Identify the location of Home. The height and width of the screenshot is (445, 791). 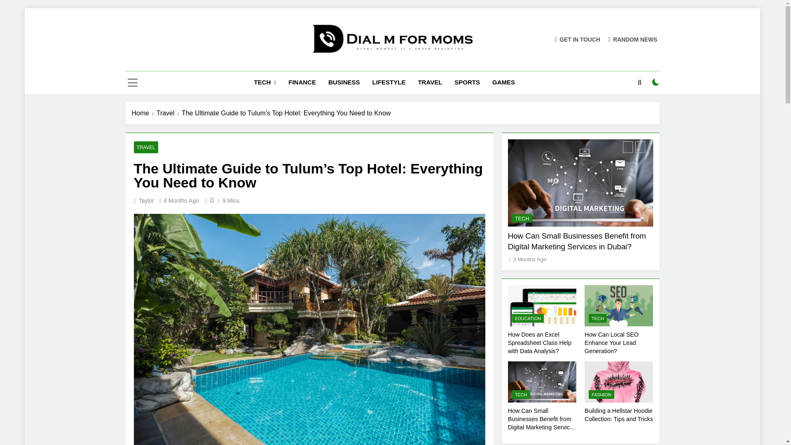
(144, 113).